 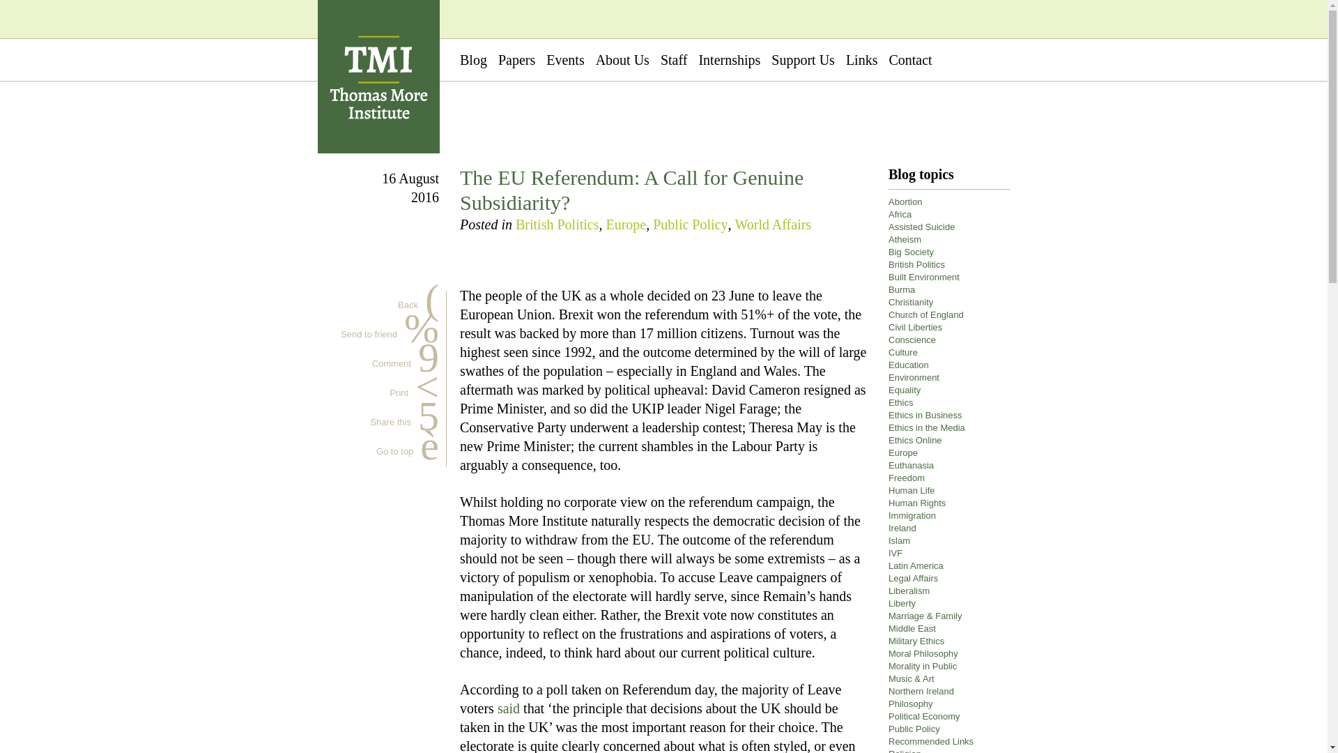 I want to click on Public Policy, so click(x=626, y=225).